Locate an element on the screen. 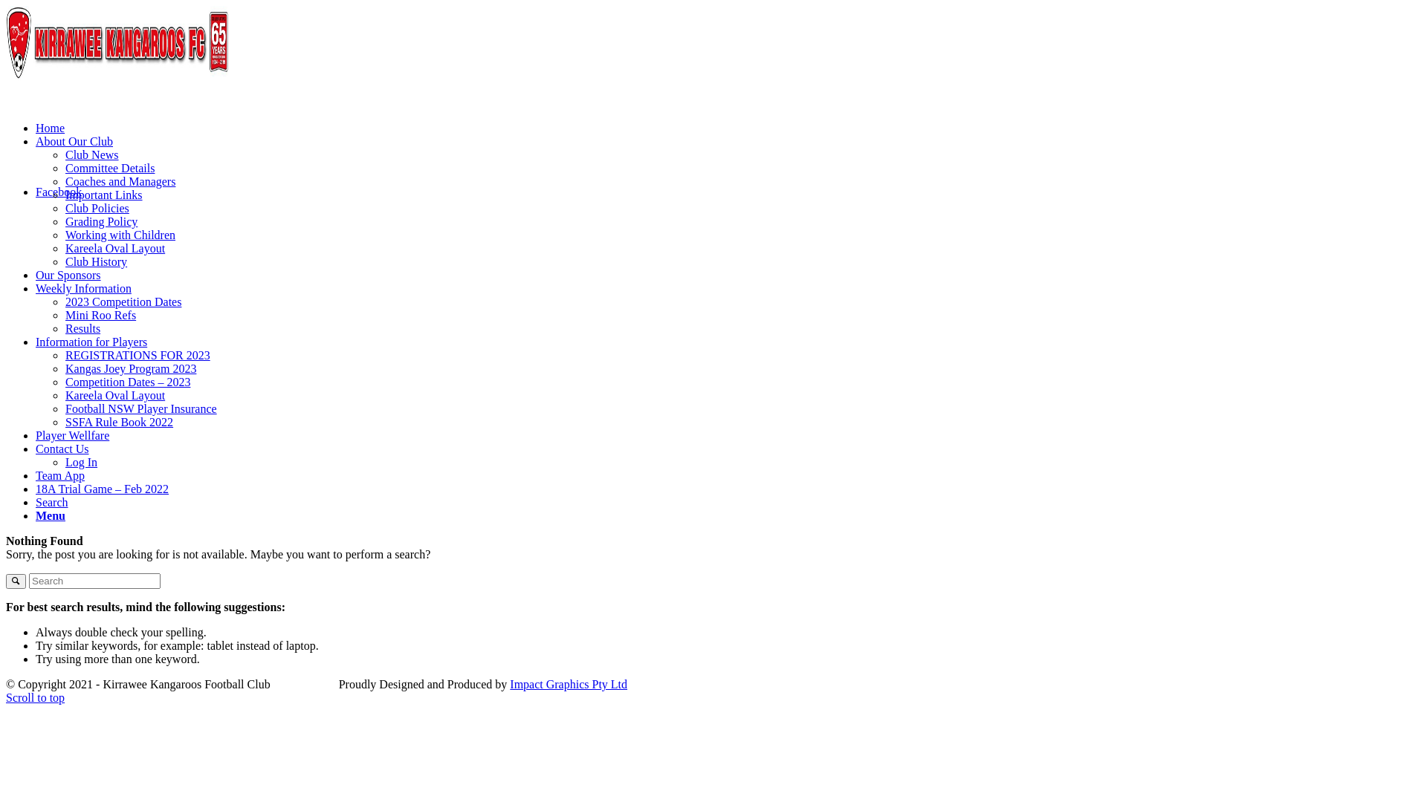  Kareela Oval Layout is located at coordinates (115, 395).